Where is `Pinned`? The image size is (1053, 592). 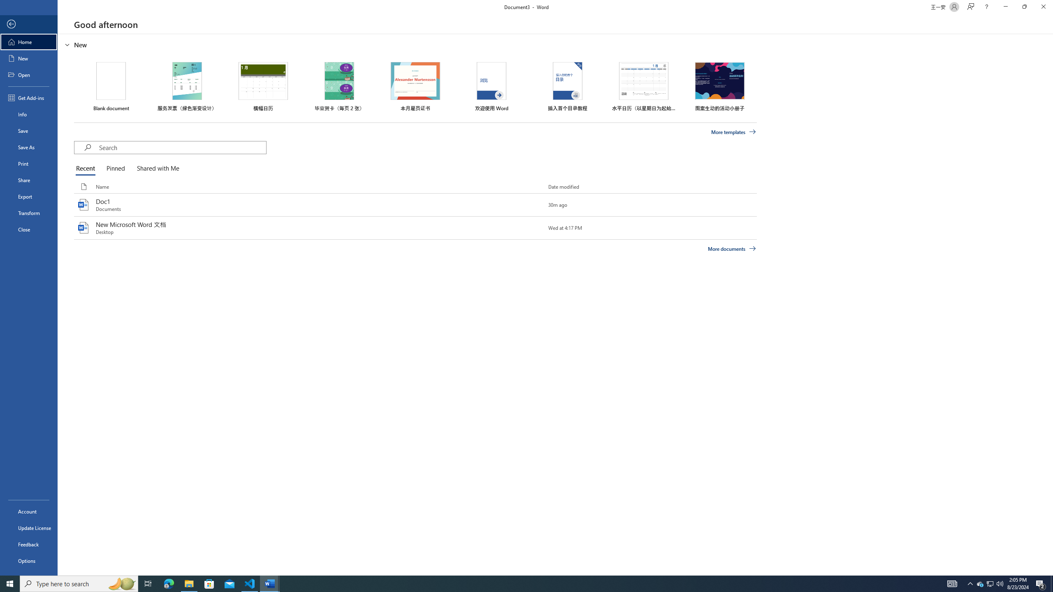 Pinned is located at coordinates (115, 169).